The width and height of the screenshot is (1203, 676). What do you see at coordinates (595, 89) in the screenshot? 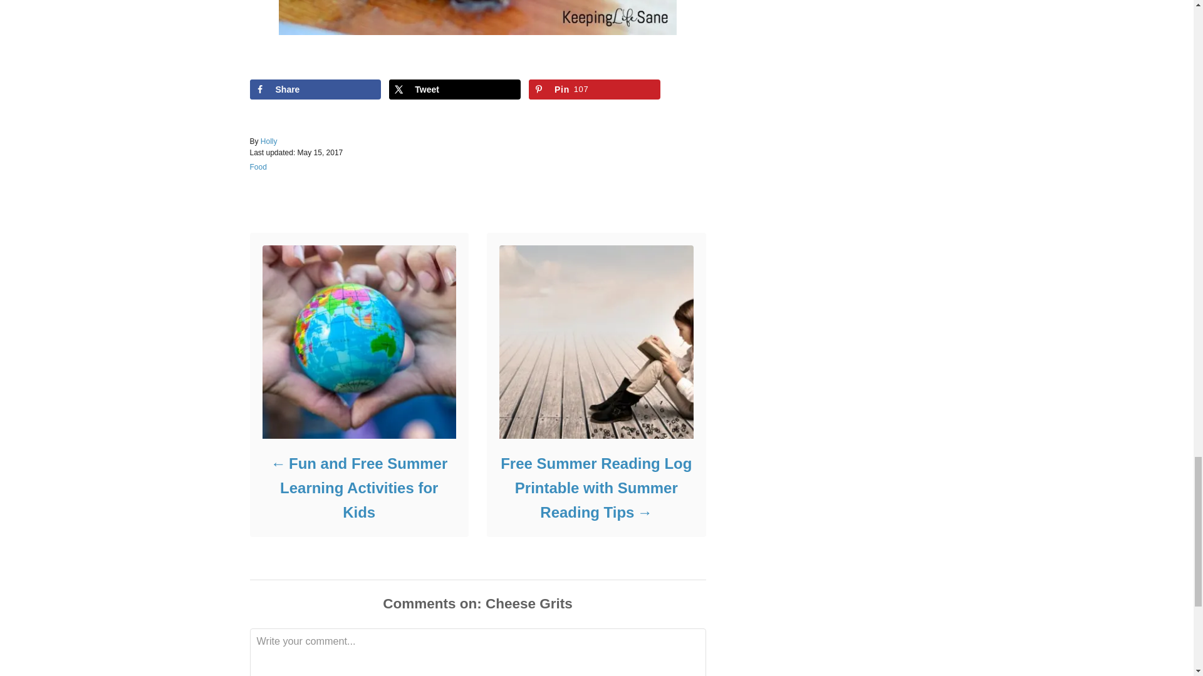
I see `Save to Pinterest` at bounding box center [595, 89].